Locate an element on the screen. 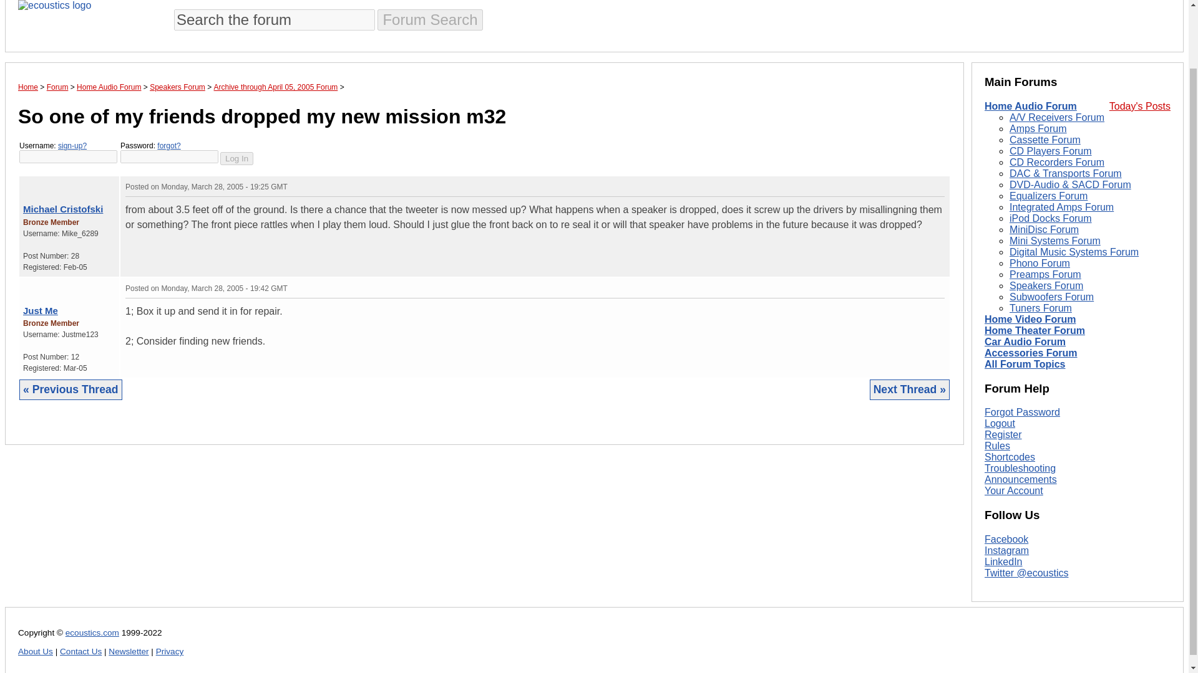 The height and width of the screenshot is (673, 1198). forgot? is located at coordinates (168, 145).